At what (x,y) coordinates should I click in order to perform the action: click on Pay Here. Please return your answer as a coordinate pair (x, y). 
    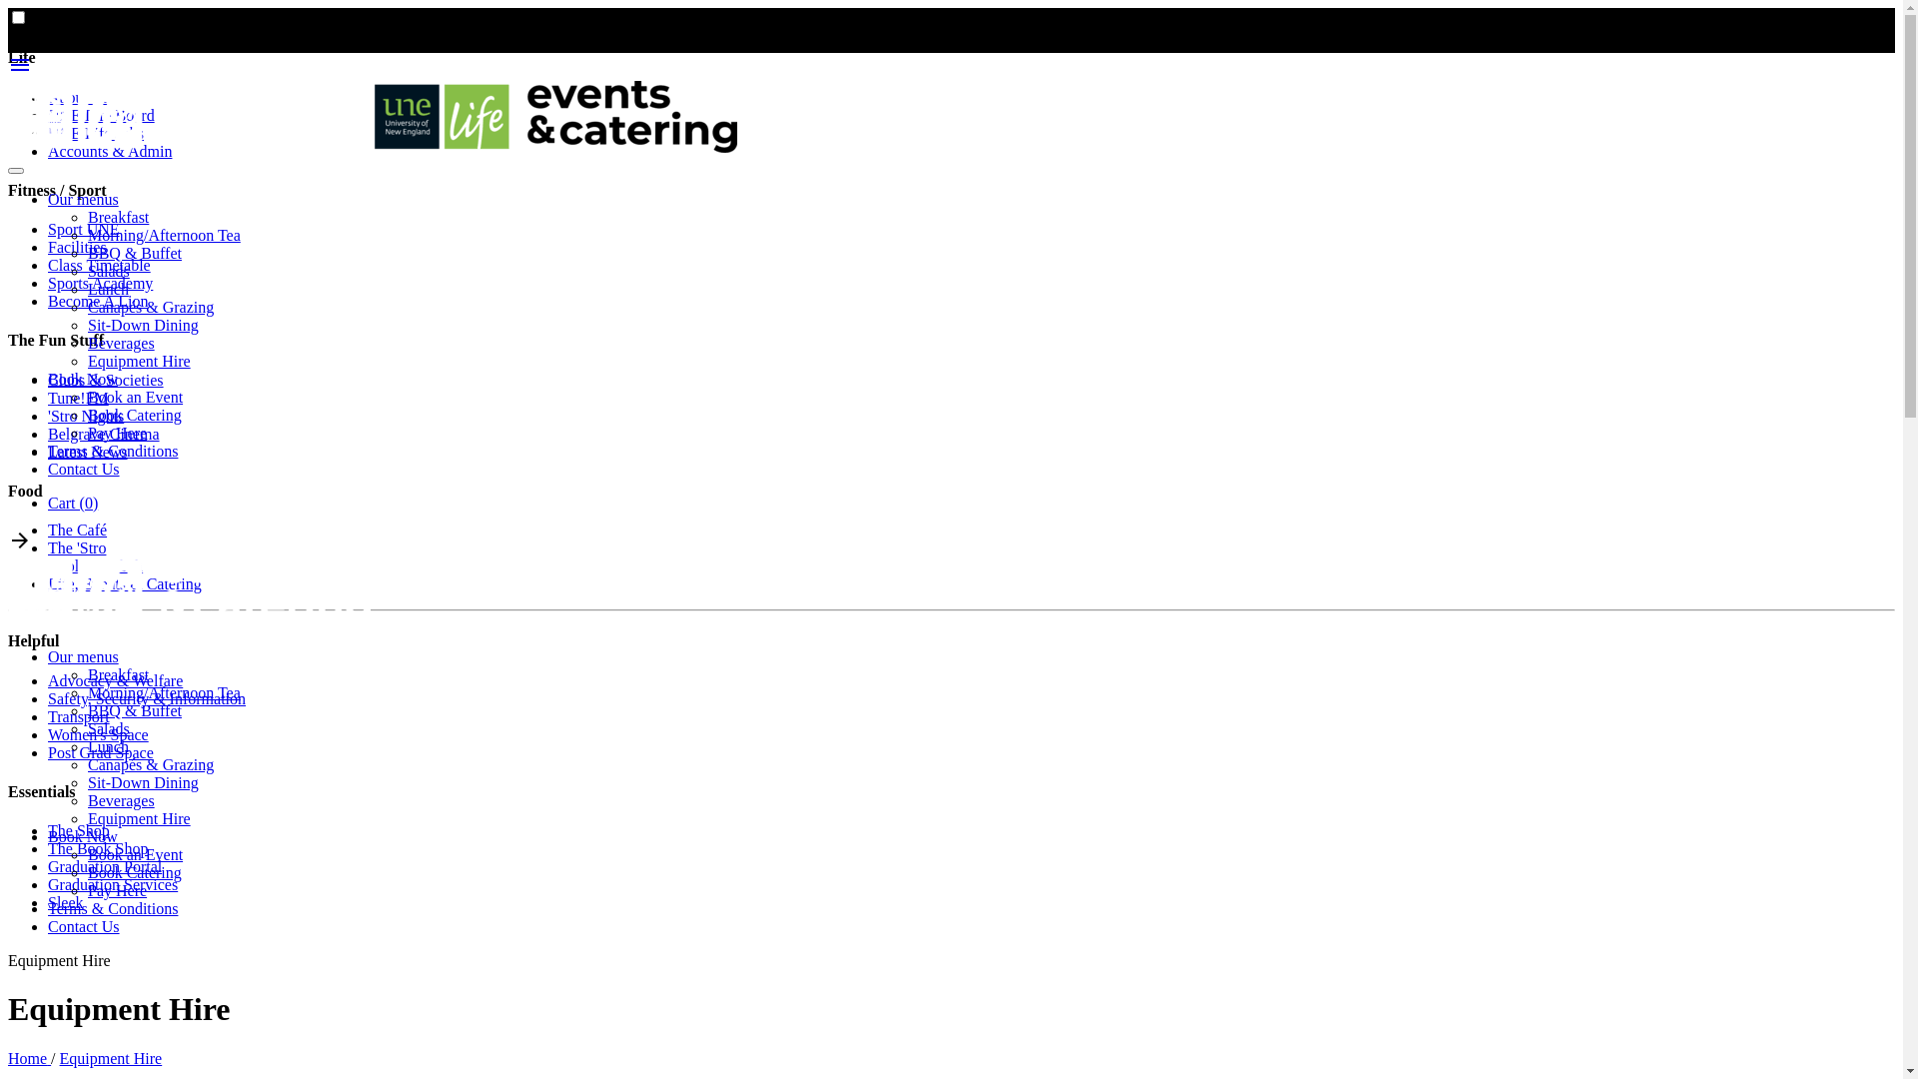
    Looking at the image, I should click on (118, 890).